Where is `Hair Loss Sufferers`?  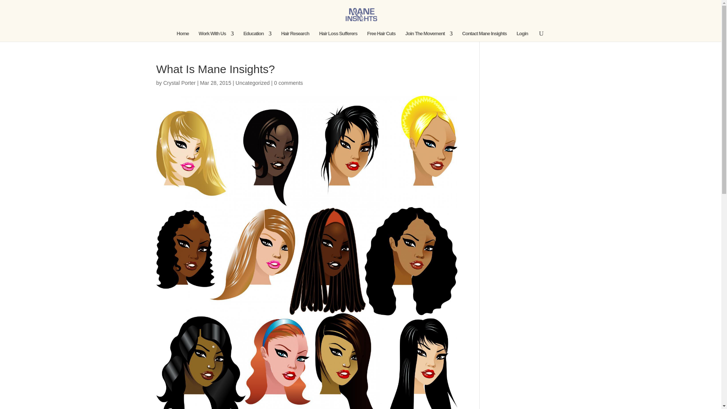
Hair Loss Sufferers is located at coordinates (338, 36).